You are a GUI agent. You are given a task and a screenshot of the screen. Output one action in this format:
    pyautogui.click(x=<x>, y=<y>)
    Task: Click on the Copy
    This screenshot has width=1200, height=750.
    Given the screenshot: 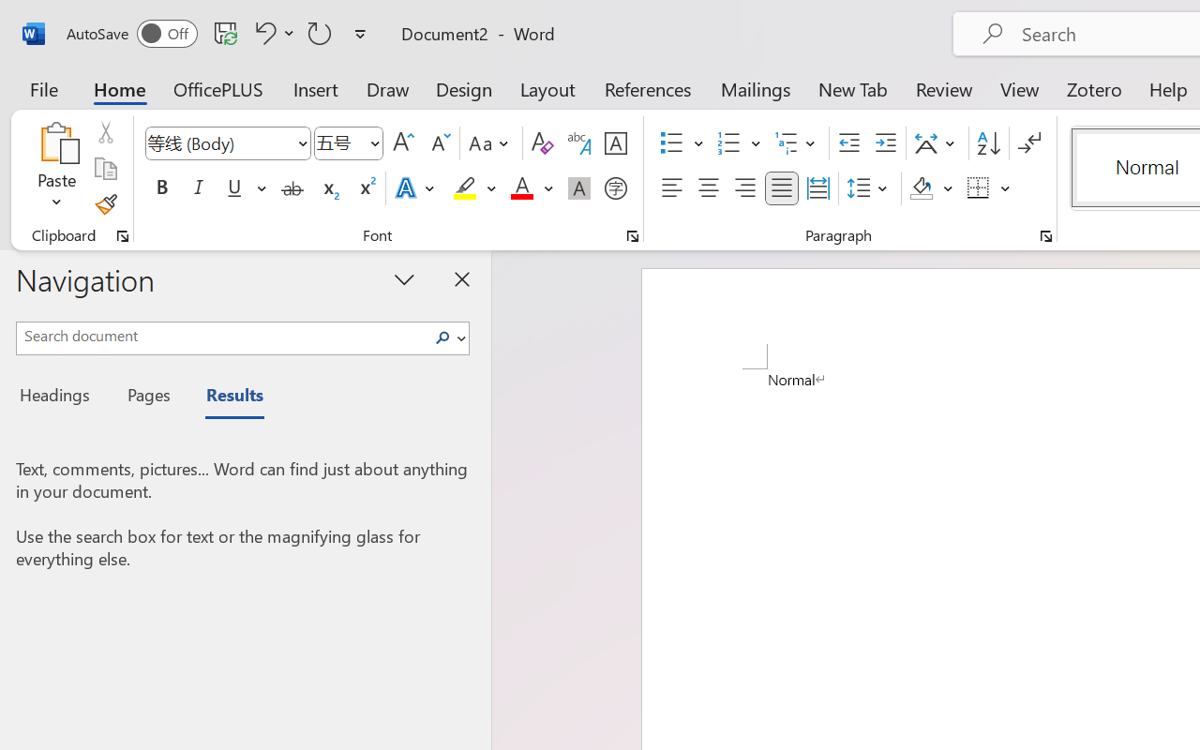 What is the action you would take?
    pyautogui.click(x=105, y=169)
    